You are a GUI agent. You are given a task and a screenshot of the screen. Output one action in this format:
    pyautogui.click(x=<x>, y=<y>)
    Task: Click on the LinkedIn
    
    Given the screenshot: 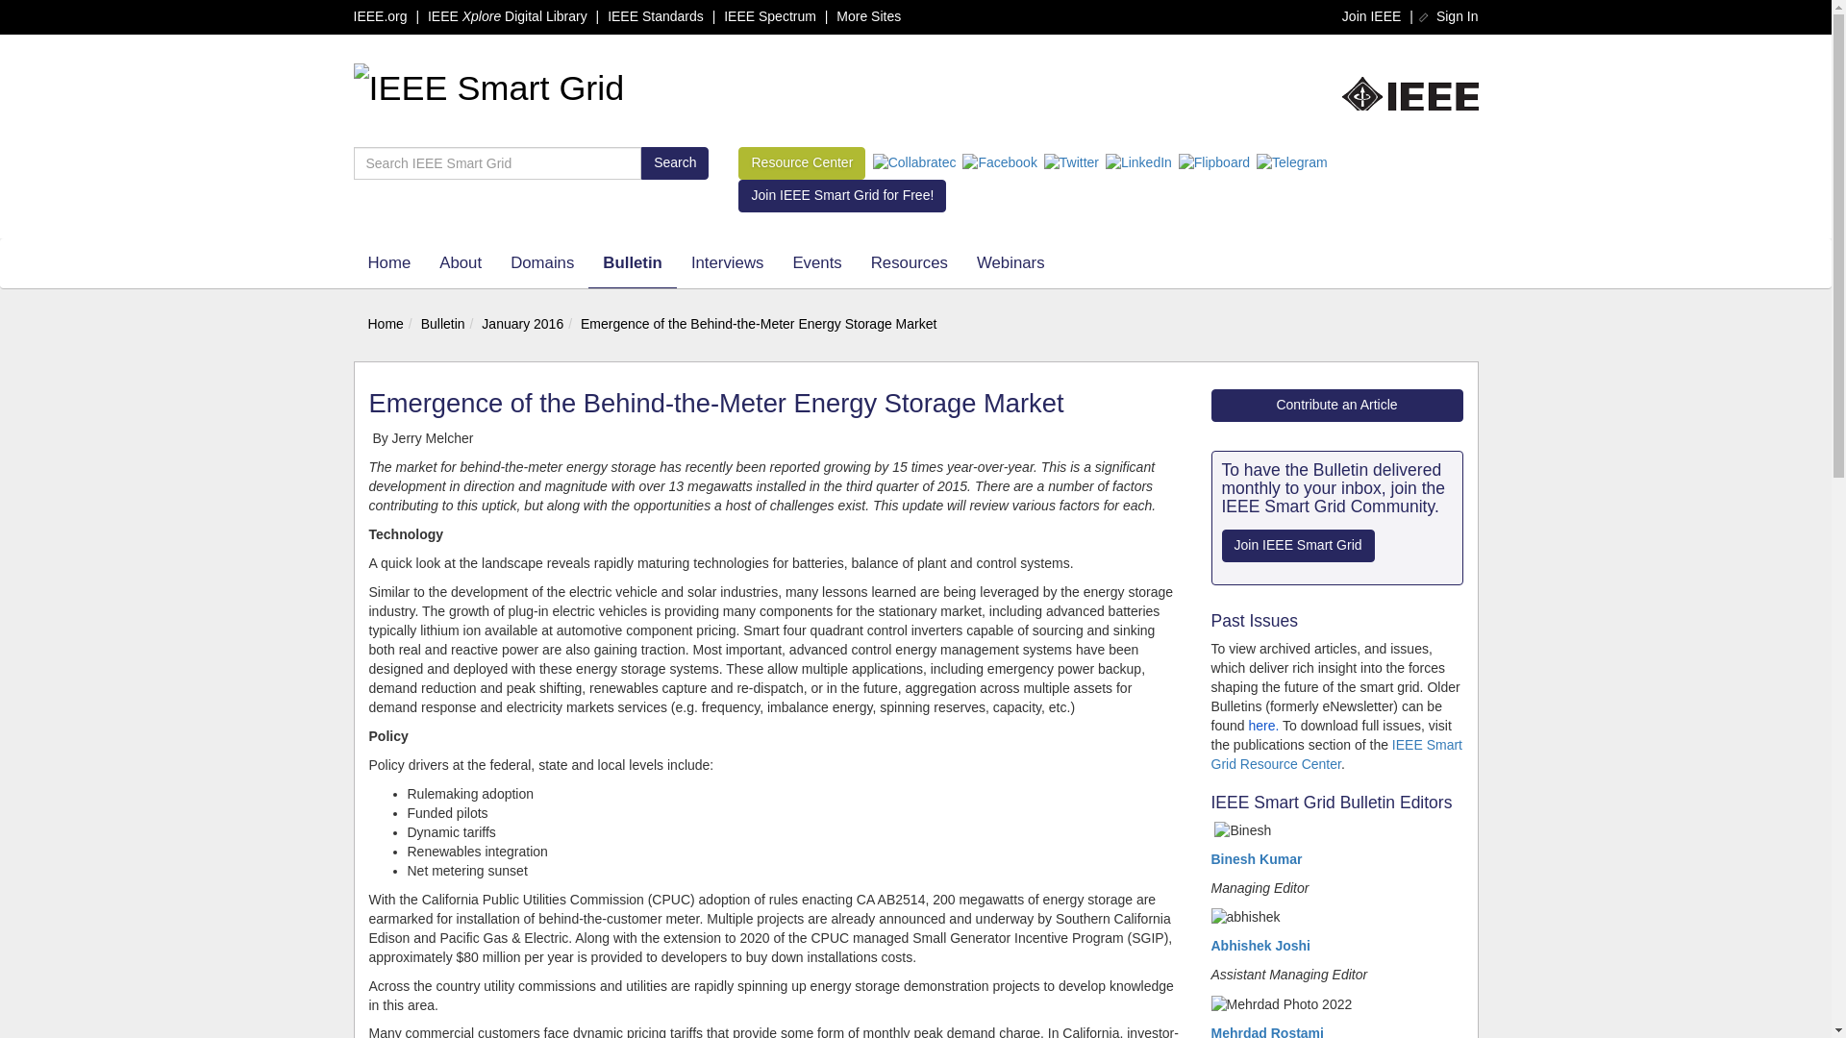 What is the action you would take?
    pyautogui.click(x=1138, y=163)
    